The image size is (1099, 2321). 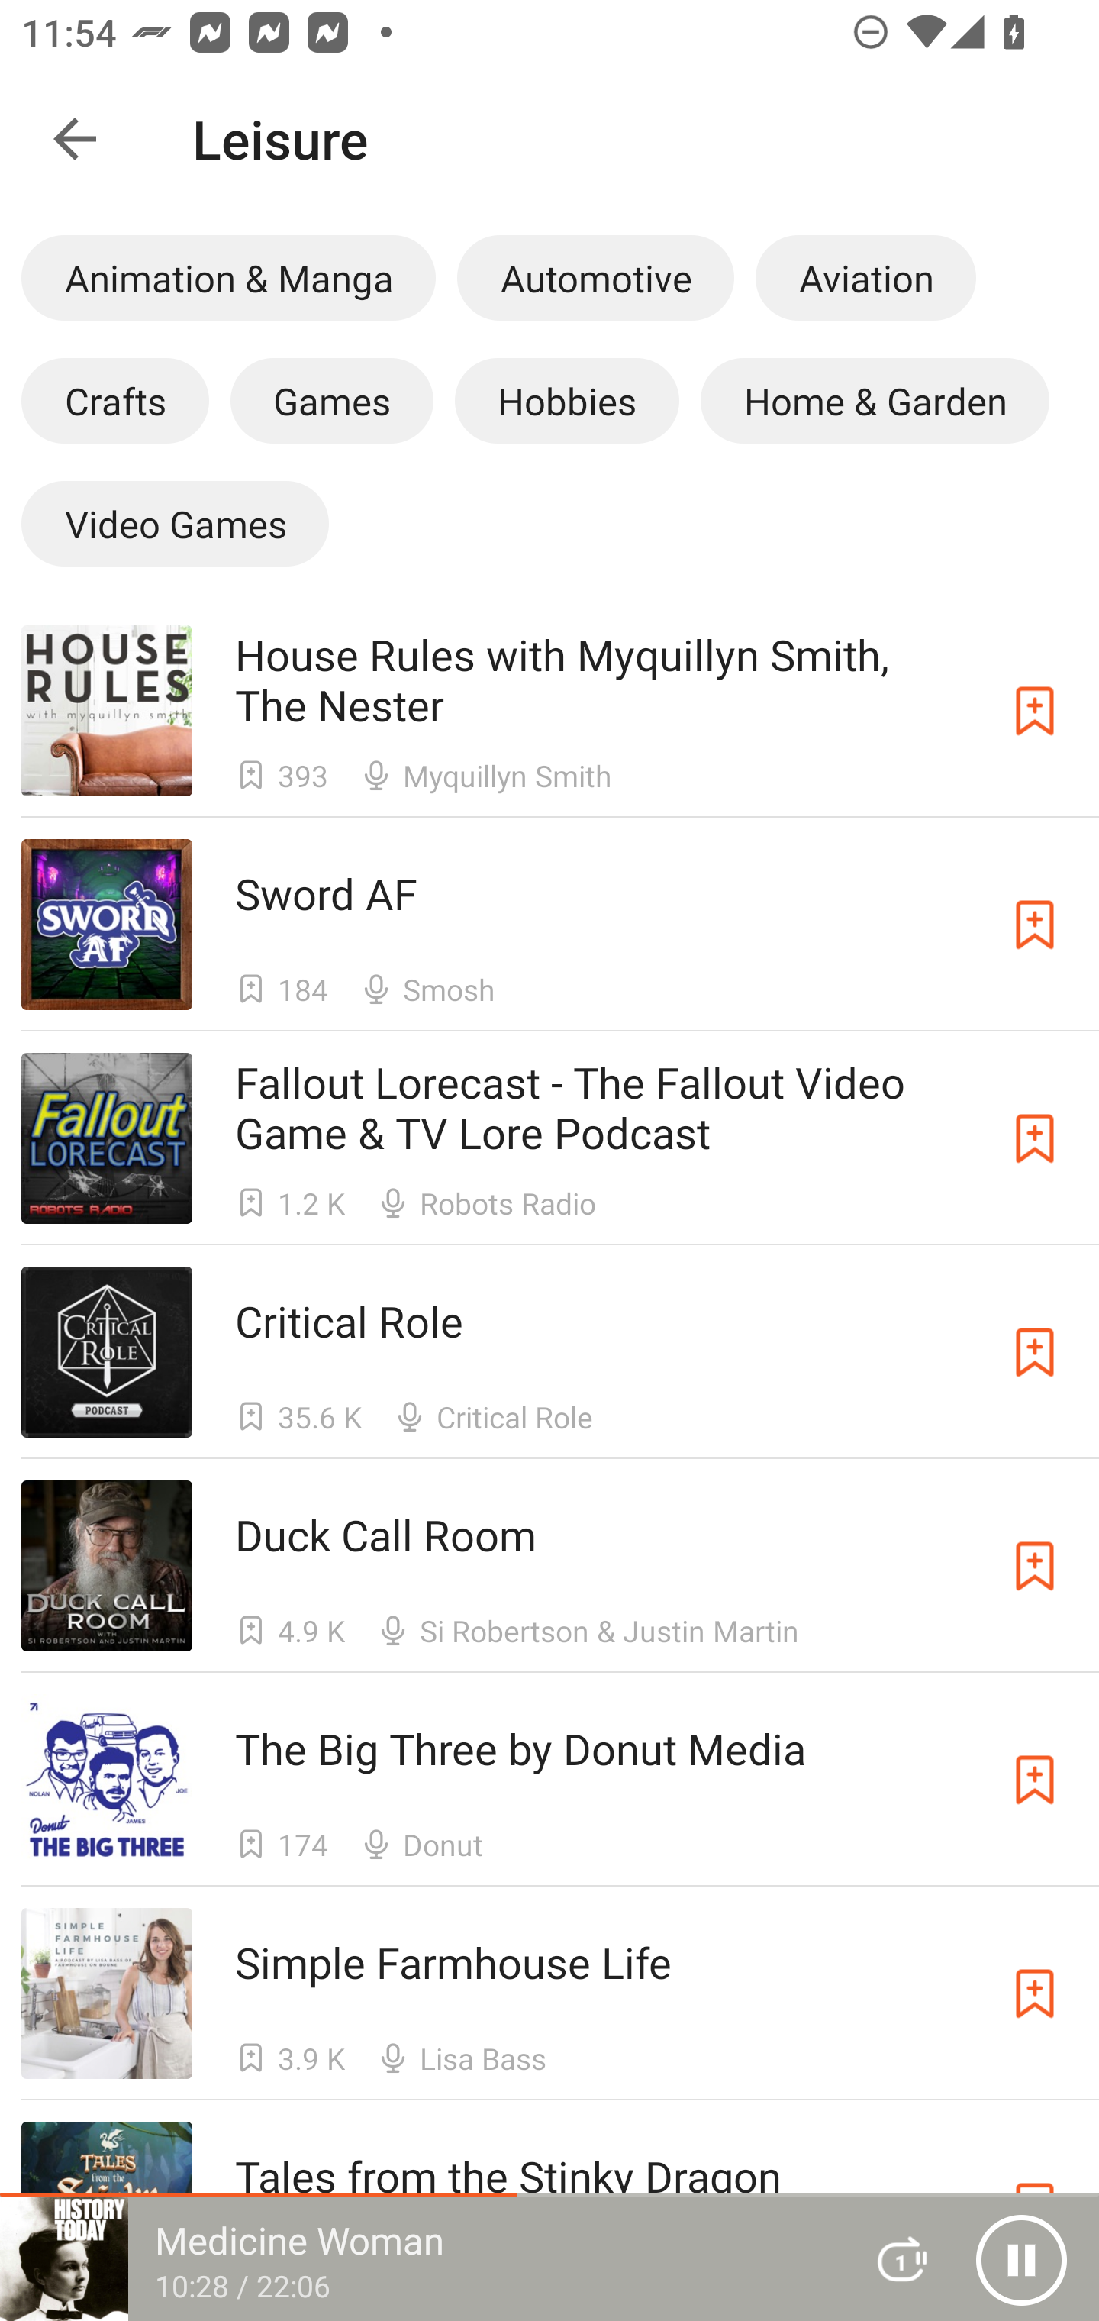 I want to click on Pause, so click(x=1021, y=2259).